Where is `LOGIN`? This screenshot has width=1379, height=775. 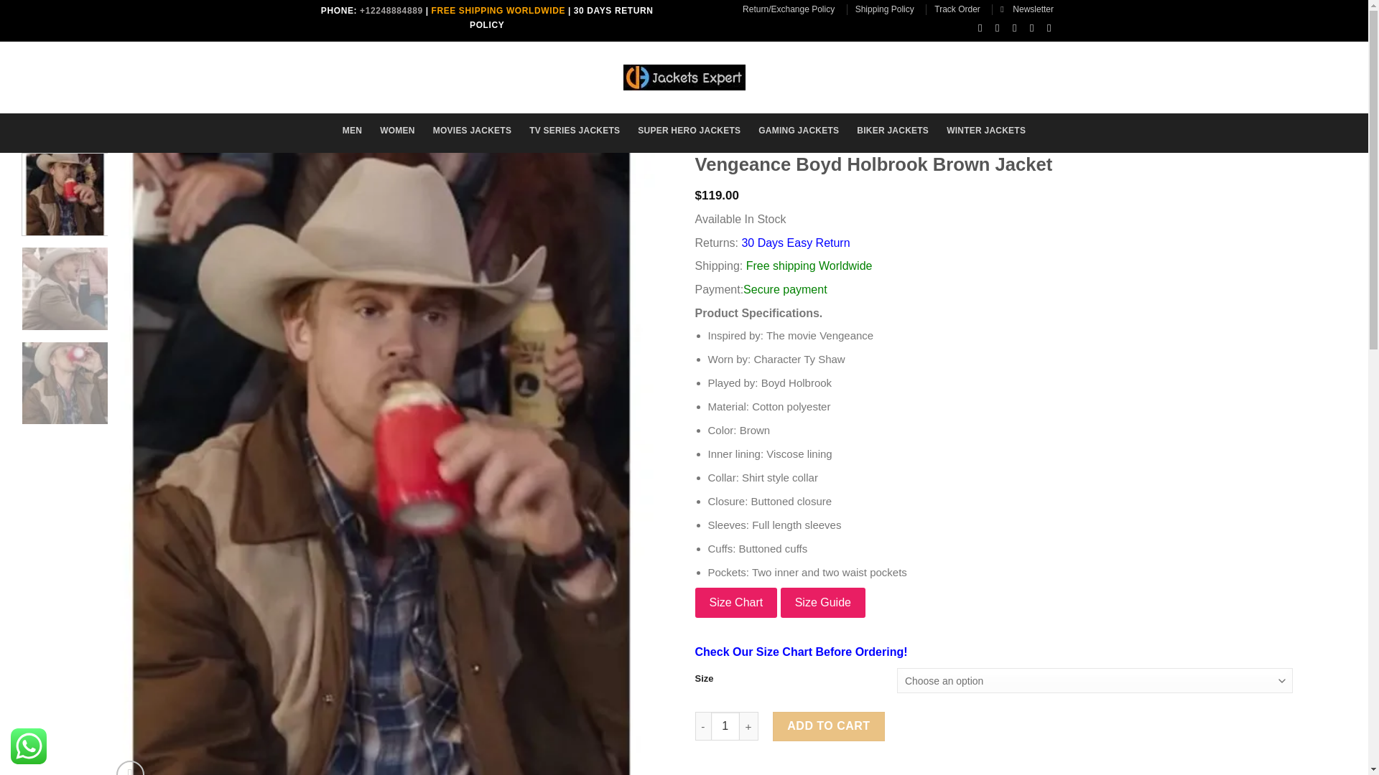
LOGIN is located at coordinates (920, 75).